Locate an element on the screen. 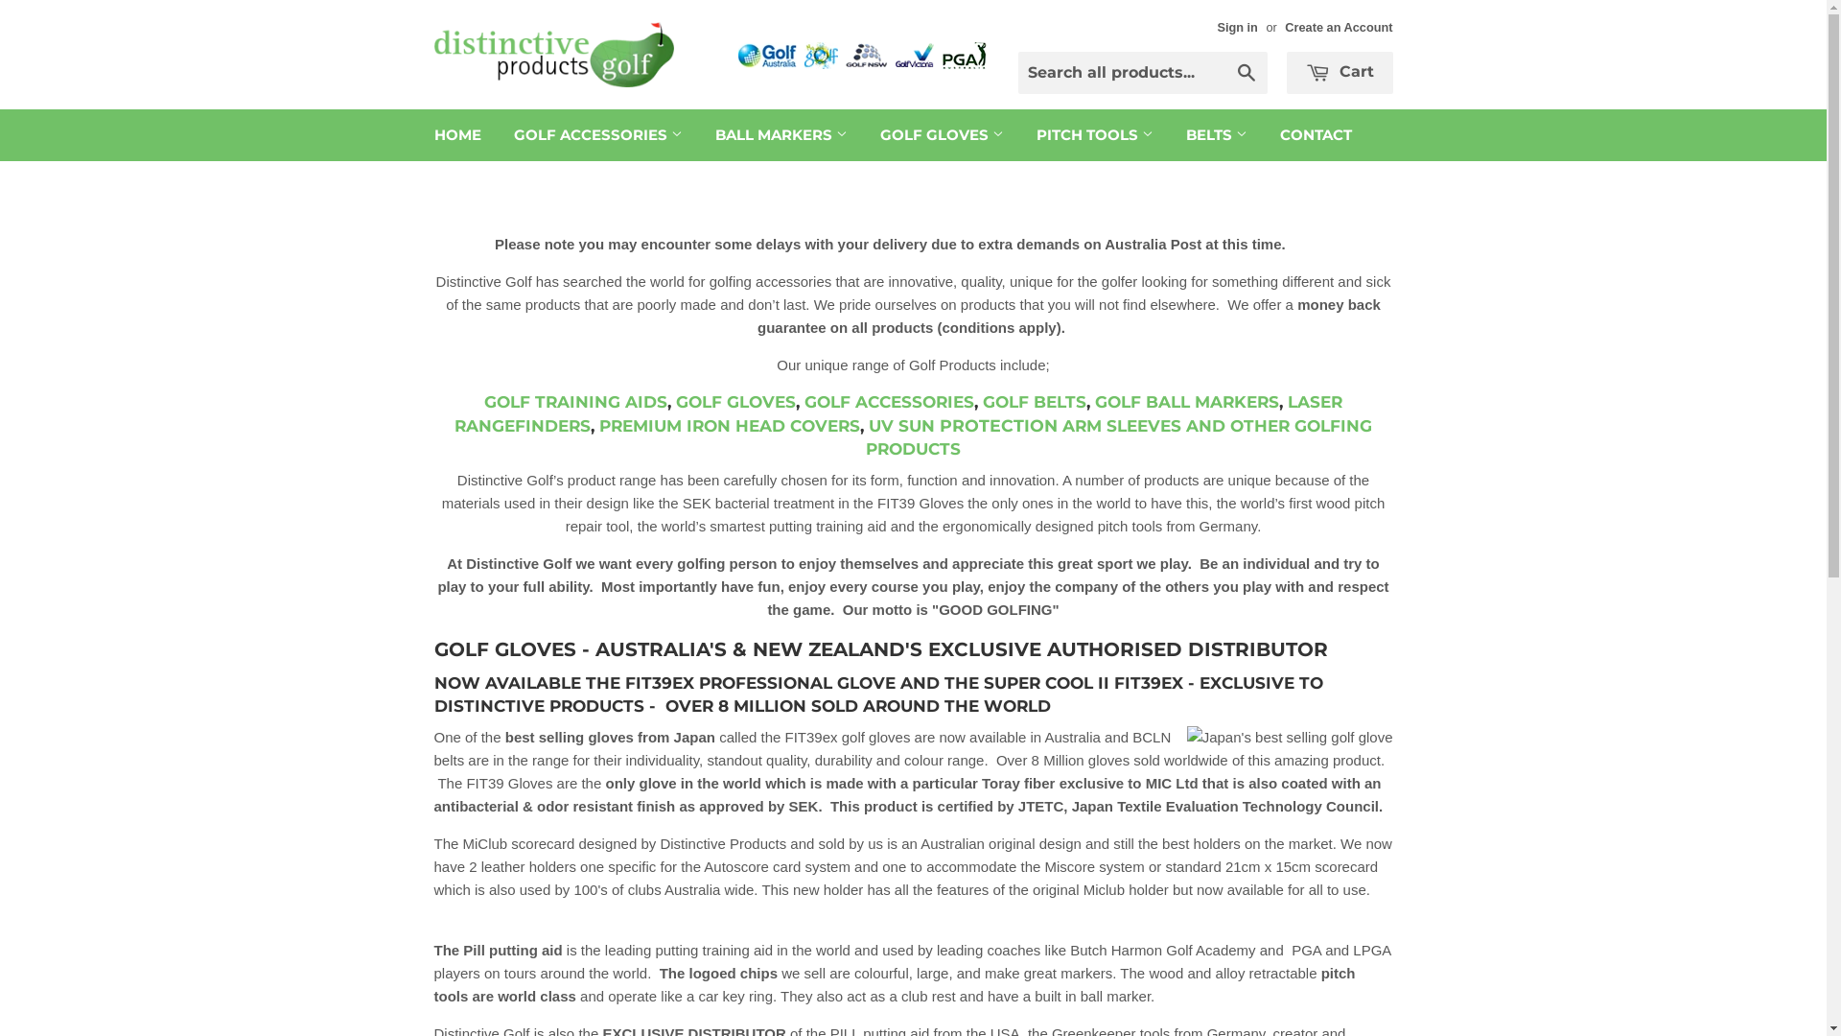  PREMIUM IRON HEAD COVERS is located at coordinates (730, 426).